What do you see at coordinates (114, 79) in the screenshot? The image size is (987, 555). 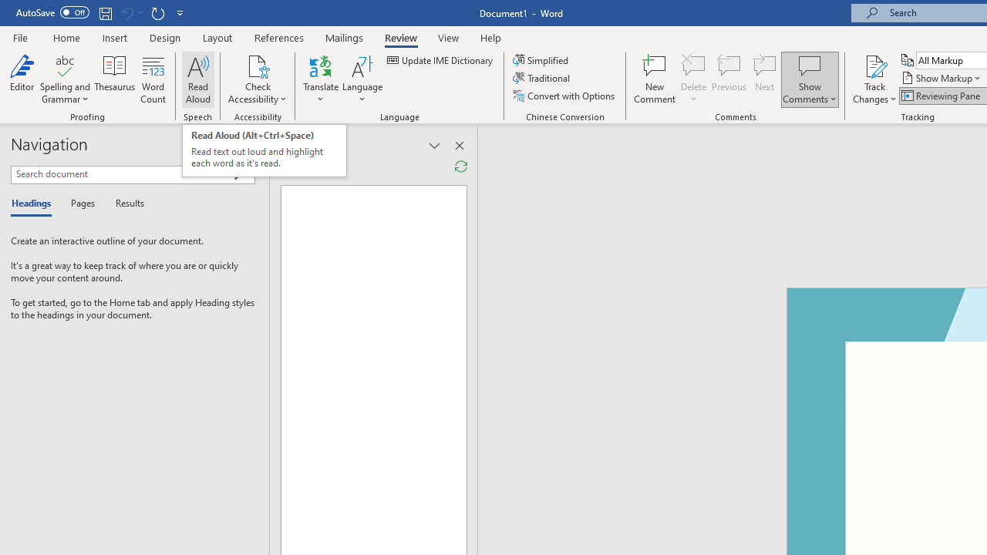 I see `Thesaurus...` at bounding box center [114, 79].